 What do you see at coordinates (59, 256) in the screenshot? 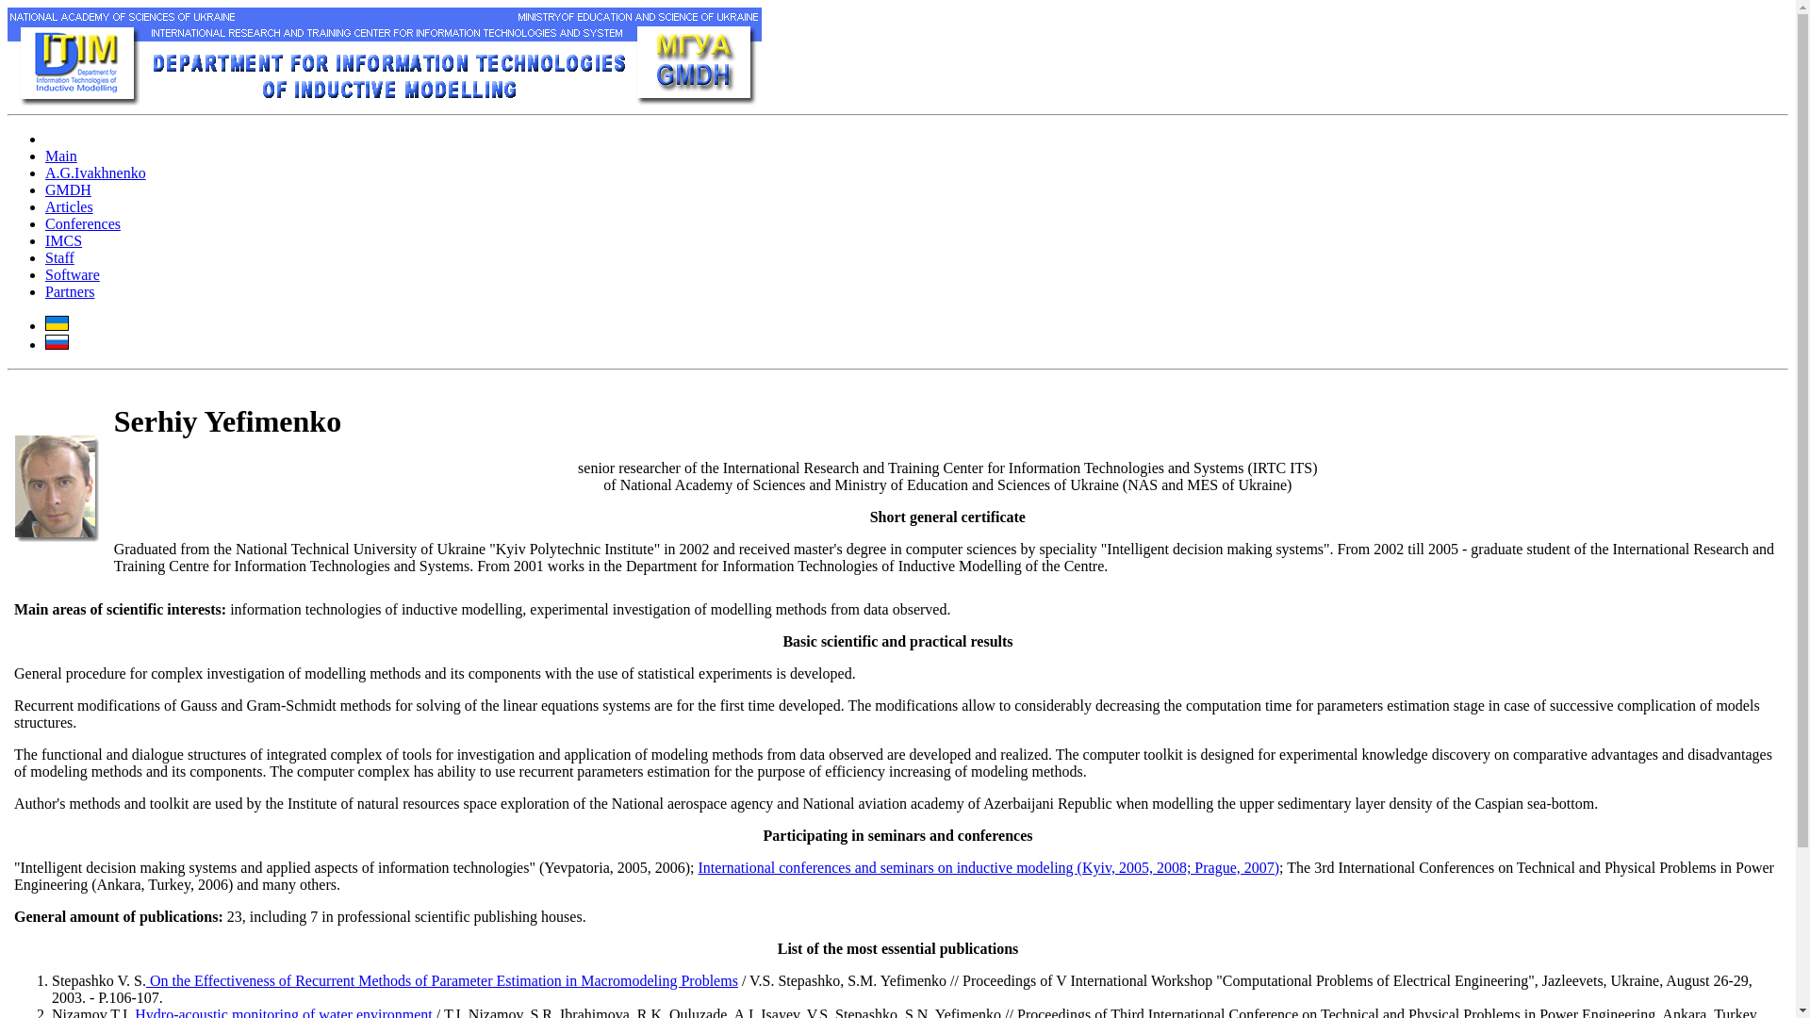
I see `Staff` at bounding box center [59, 256].